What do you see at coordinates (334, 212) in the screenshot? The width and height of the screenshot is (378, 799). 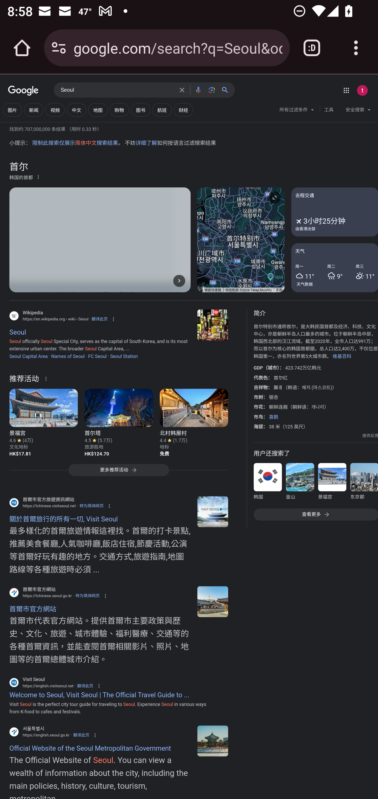 I see `去程交通 3小时25分钟 乘坐飞机 由香港出發` at bounding box center [334, 212].